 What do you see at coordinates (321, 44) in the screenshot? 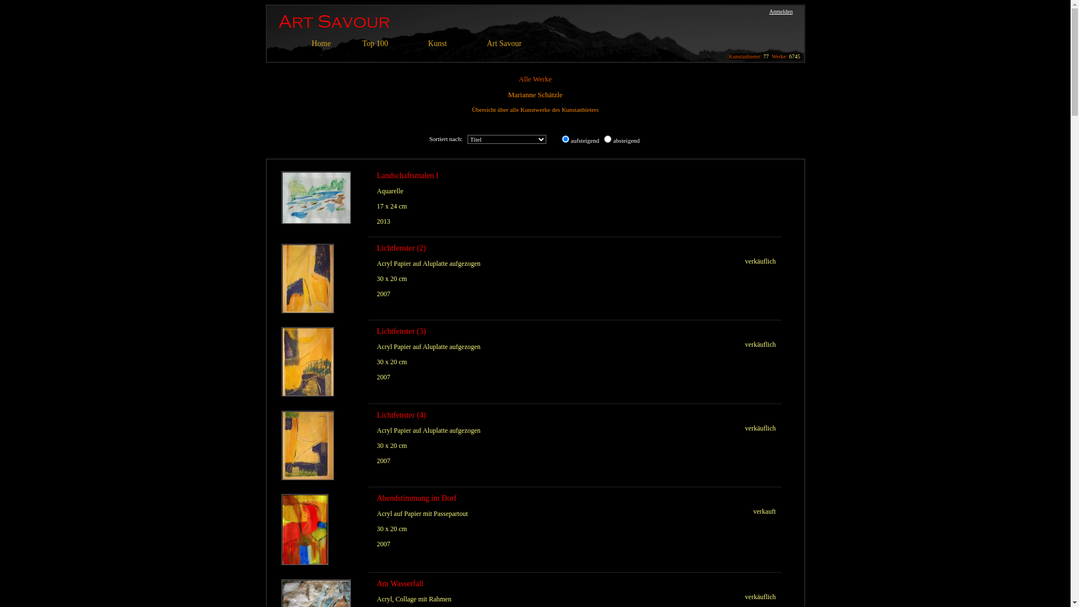
I see `Home` at bounding box center [321, 44].